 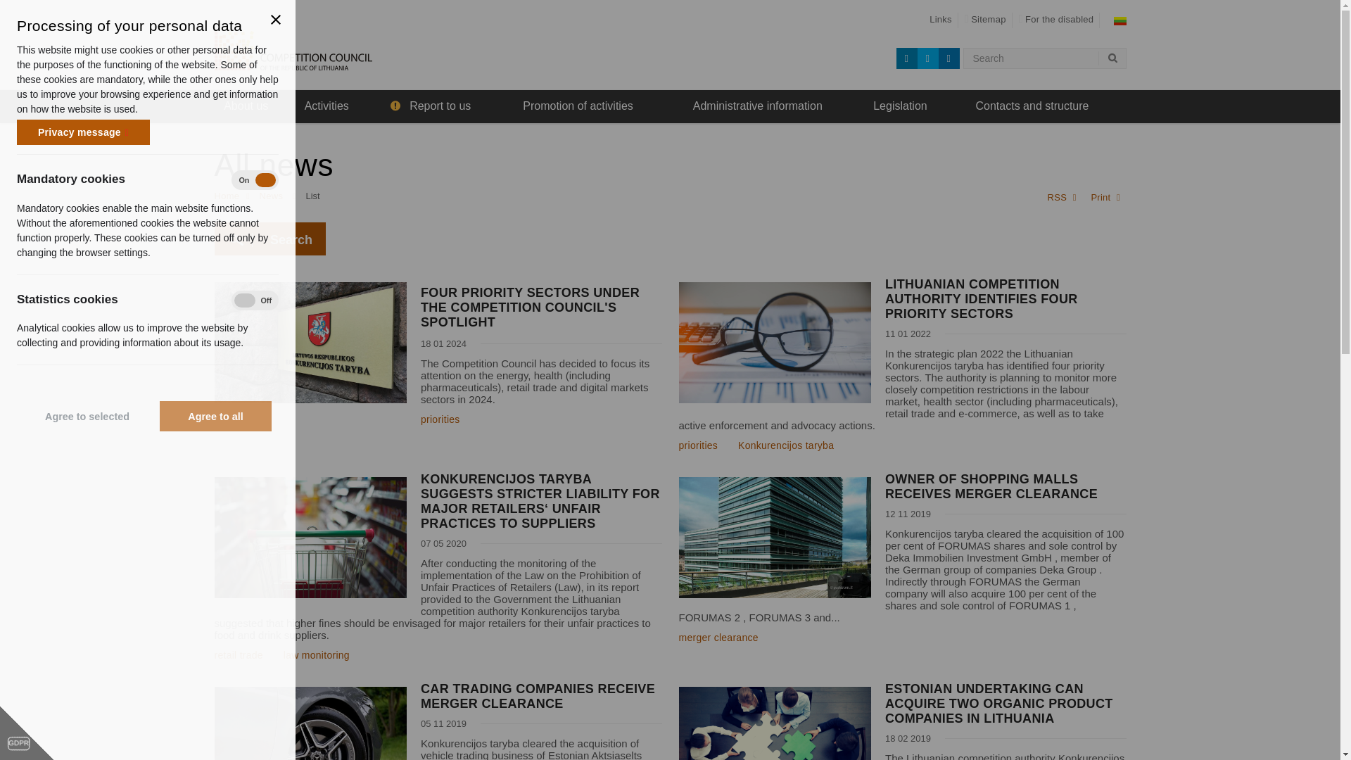 I want to click on About us, so click(x=246, y=106).